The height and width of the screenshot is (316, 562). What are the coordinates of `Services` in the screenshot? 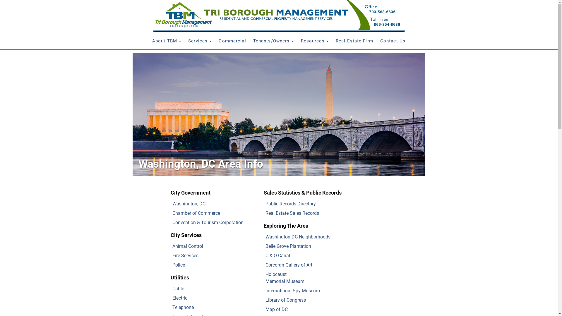 It's located at (200, 41).